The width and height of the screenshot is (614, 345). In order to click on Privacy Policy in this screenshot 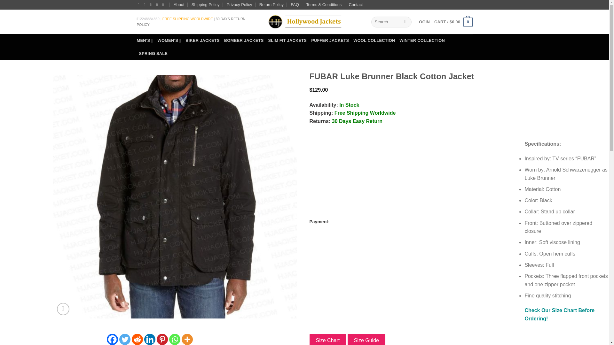, I will do `click(239, 5)`.